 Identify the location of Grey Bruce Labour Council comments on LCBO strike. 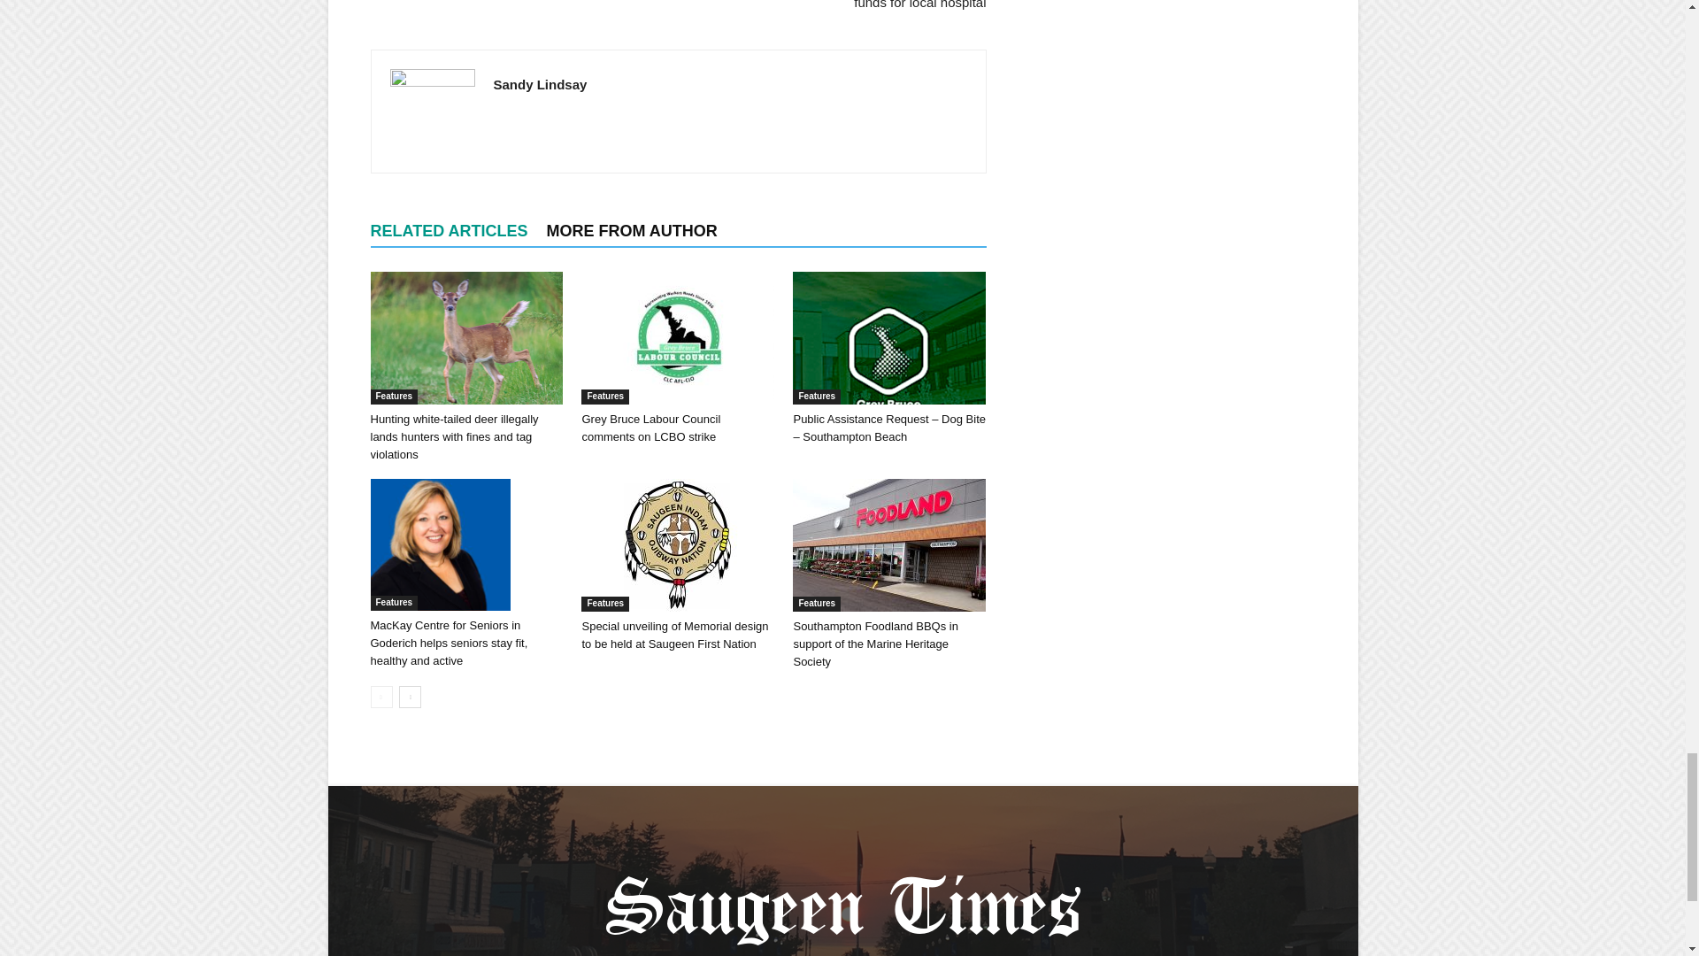
(678, 337).